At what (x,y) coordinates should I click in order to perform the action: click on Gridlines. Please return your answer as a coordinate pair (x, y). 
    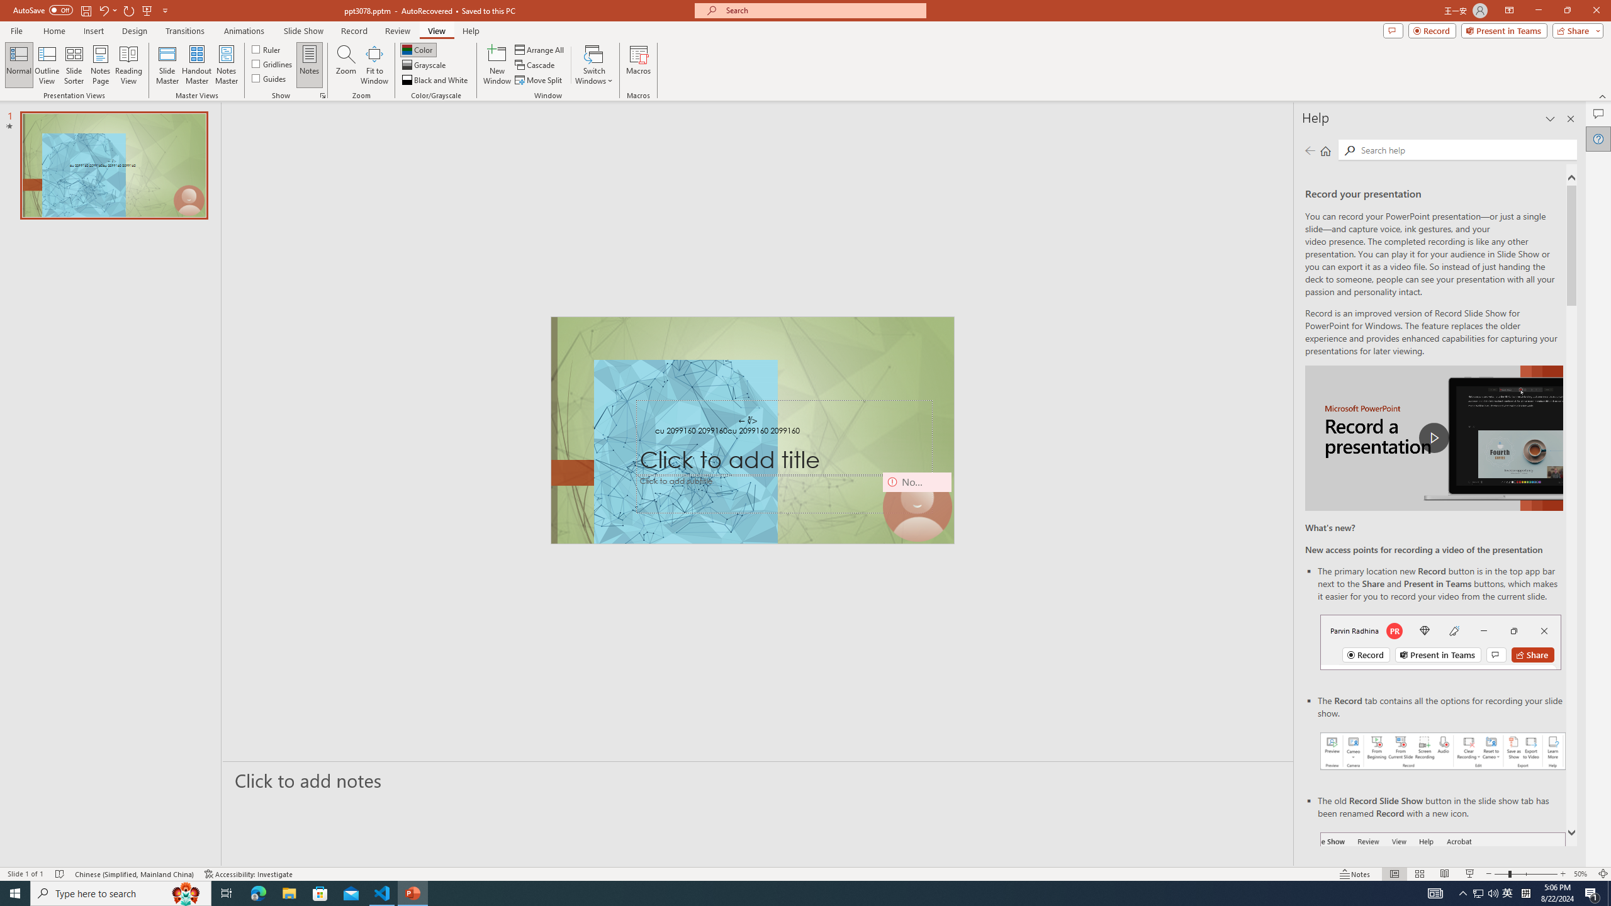
    Looking at the image, I should click on (273, 63).